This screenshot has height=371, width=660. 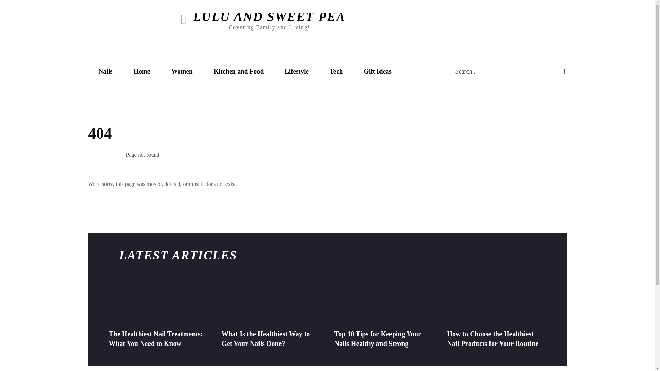 What do you see at coordinates (158, 300) in the screenshot?
I see `The Healthiest Nail Treatments: What You Need to Know` at bounding box center [158, 300].